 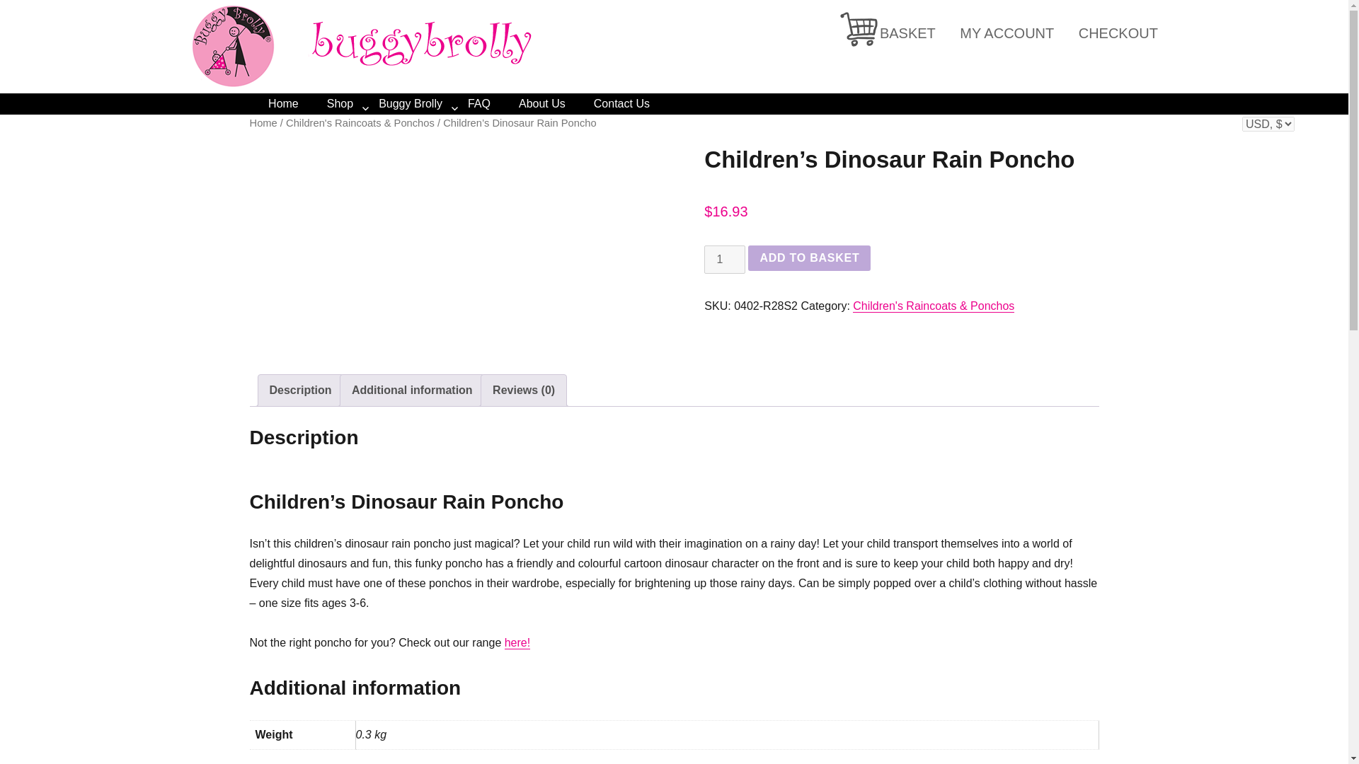 I want to click on MY ACCOUNT, so click(x=1007, y=33).